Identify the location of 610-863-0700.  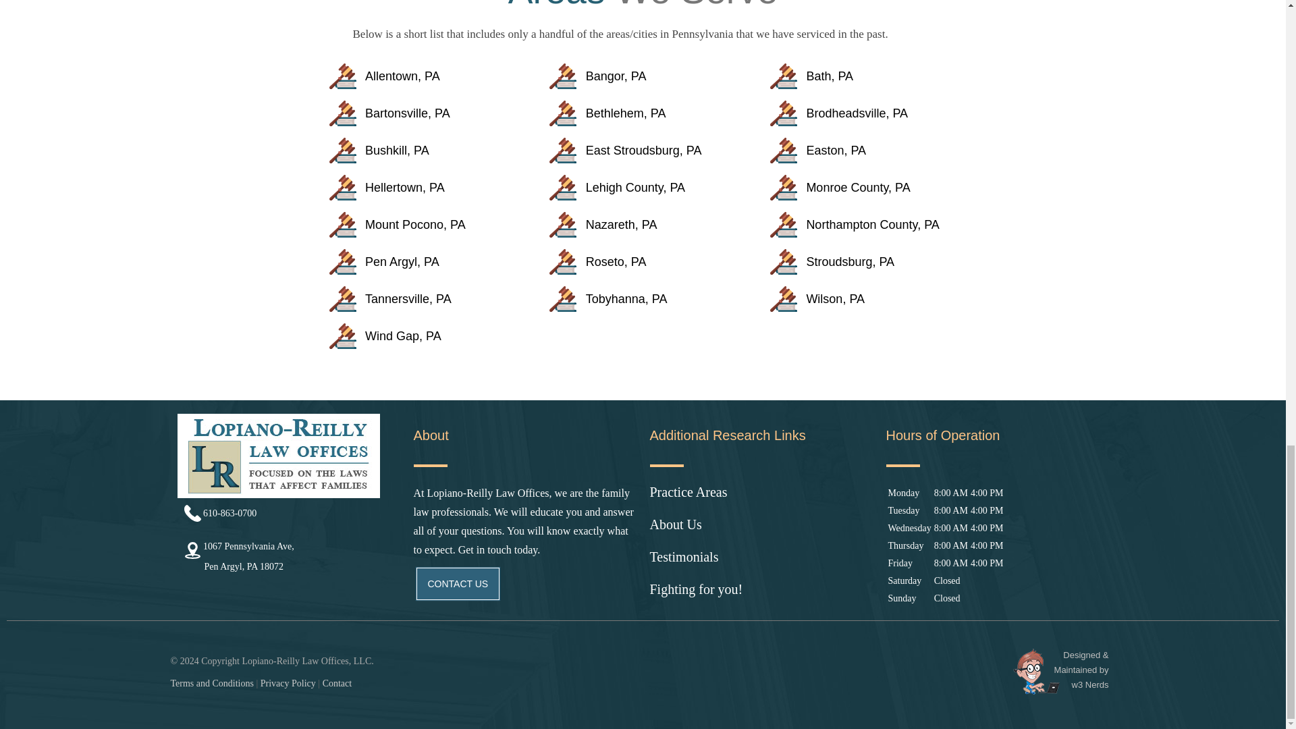
(288, 683).